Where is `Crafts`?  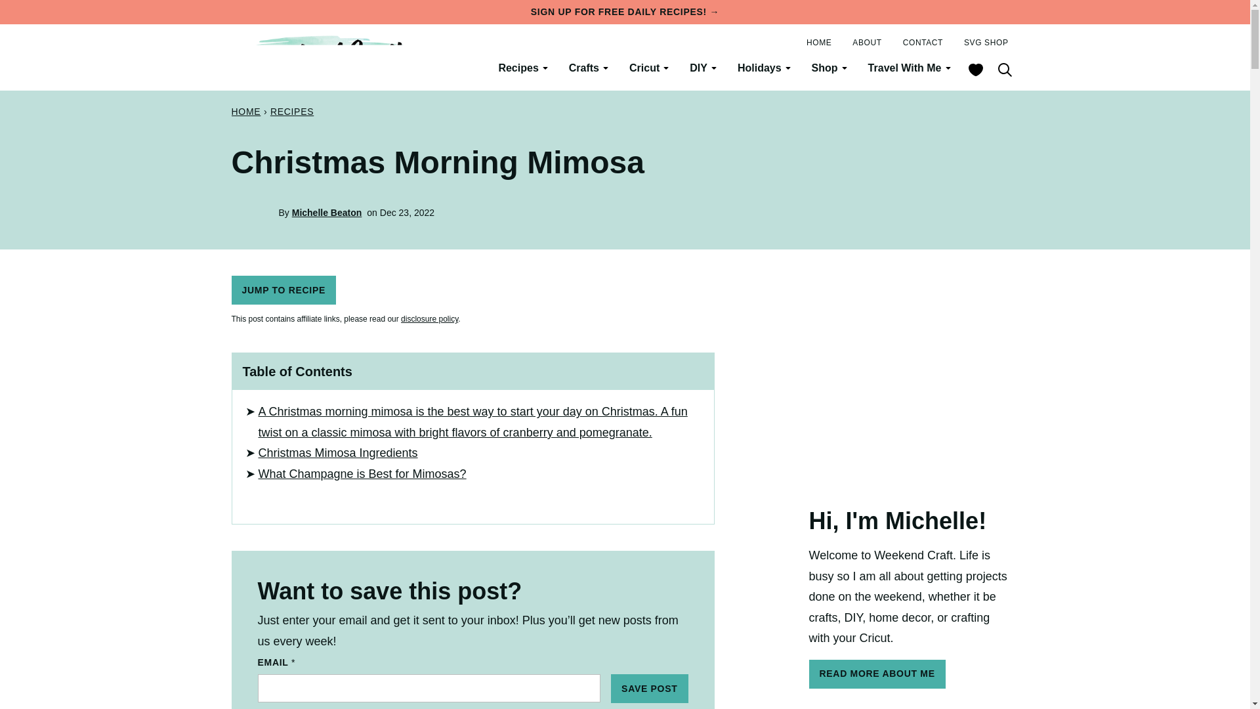
Crafts is located at coordinates (588, 68).